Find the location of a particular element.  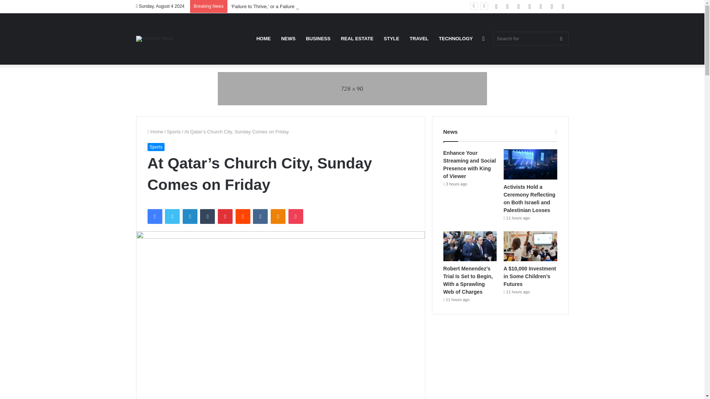

Sports is located at coordinates (174, 132).